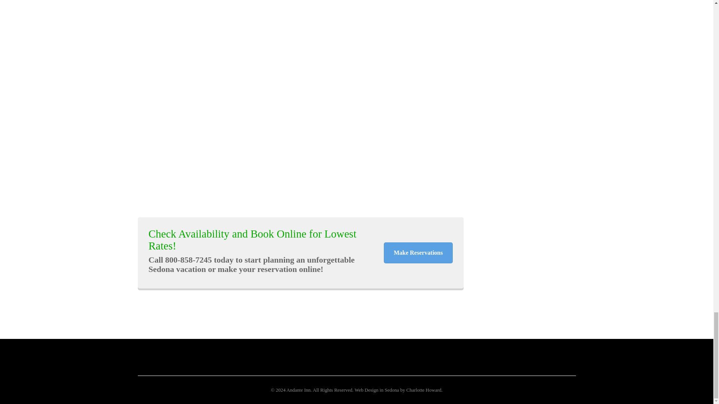 This screenshot has height=404, width=719. I want to click on Web Design in Sedona by Charlotte Howard, so click(398, 390).